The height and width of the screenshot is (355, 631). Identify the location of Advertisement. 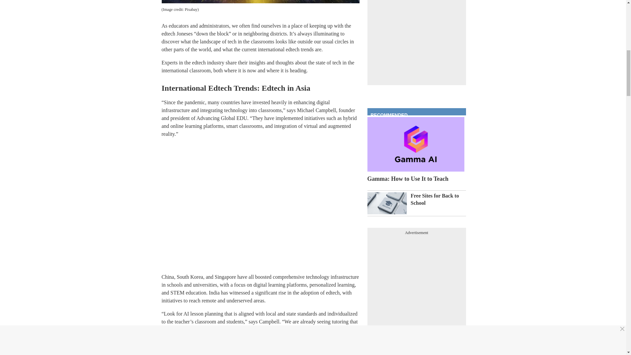
(417, 279).